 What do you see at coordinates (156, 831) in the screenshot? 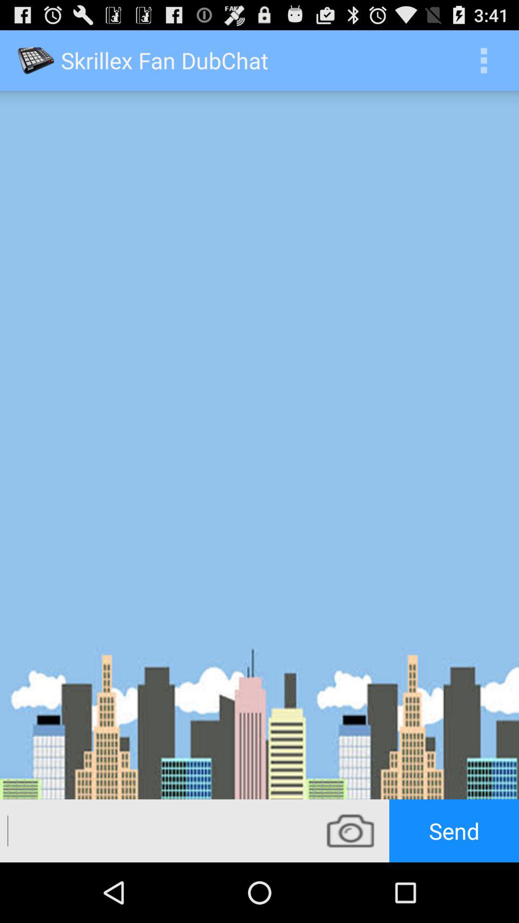
I see `caption your photo` at bounding box center [156, 831].